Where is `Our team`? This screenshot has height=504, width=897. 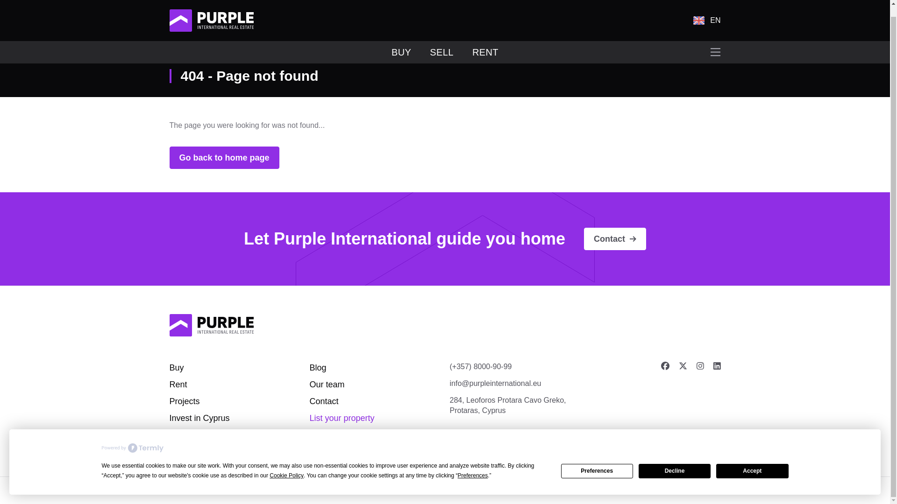
Our team is located at coordinates (327, 385).